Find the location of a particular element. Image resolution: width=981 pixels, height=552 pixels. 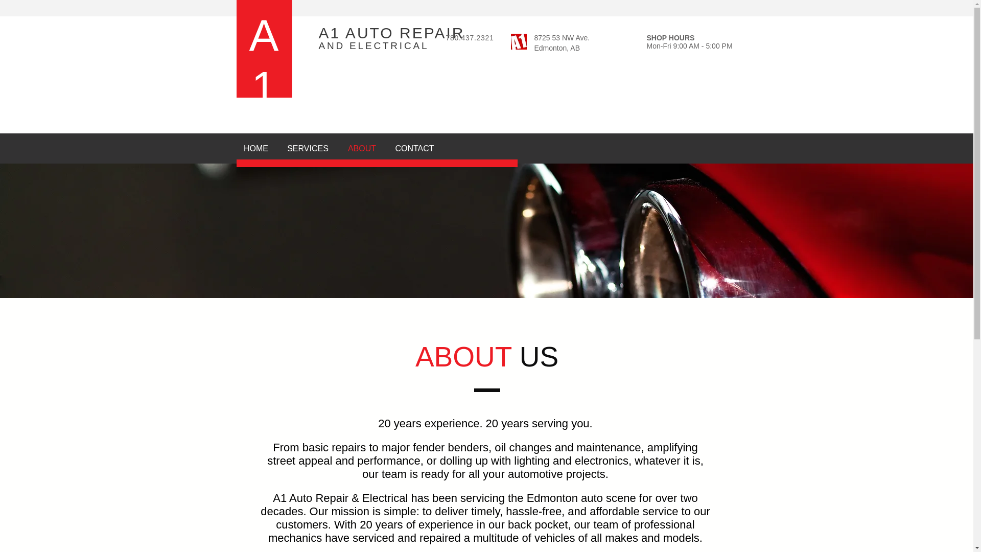

SERVICES is located at coordinates (308, 148).